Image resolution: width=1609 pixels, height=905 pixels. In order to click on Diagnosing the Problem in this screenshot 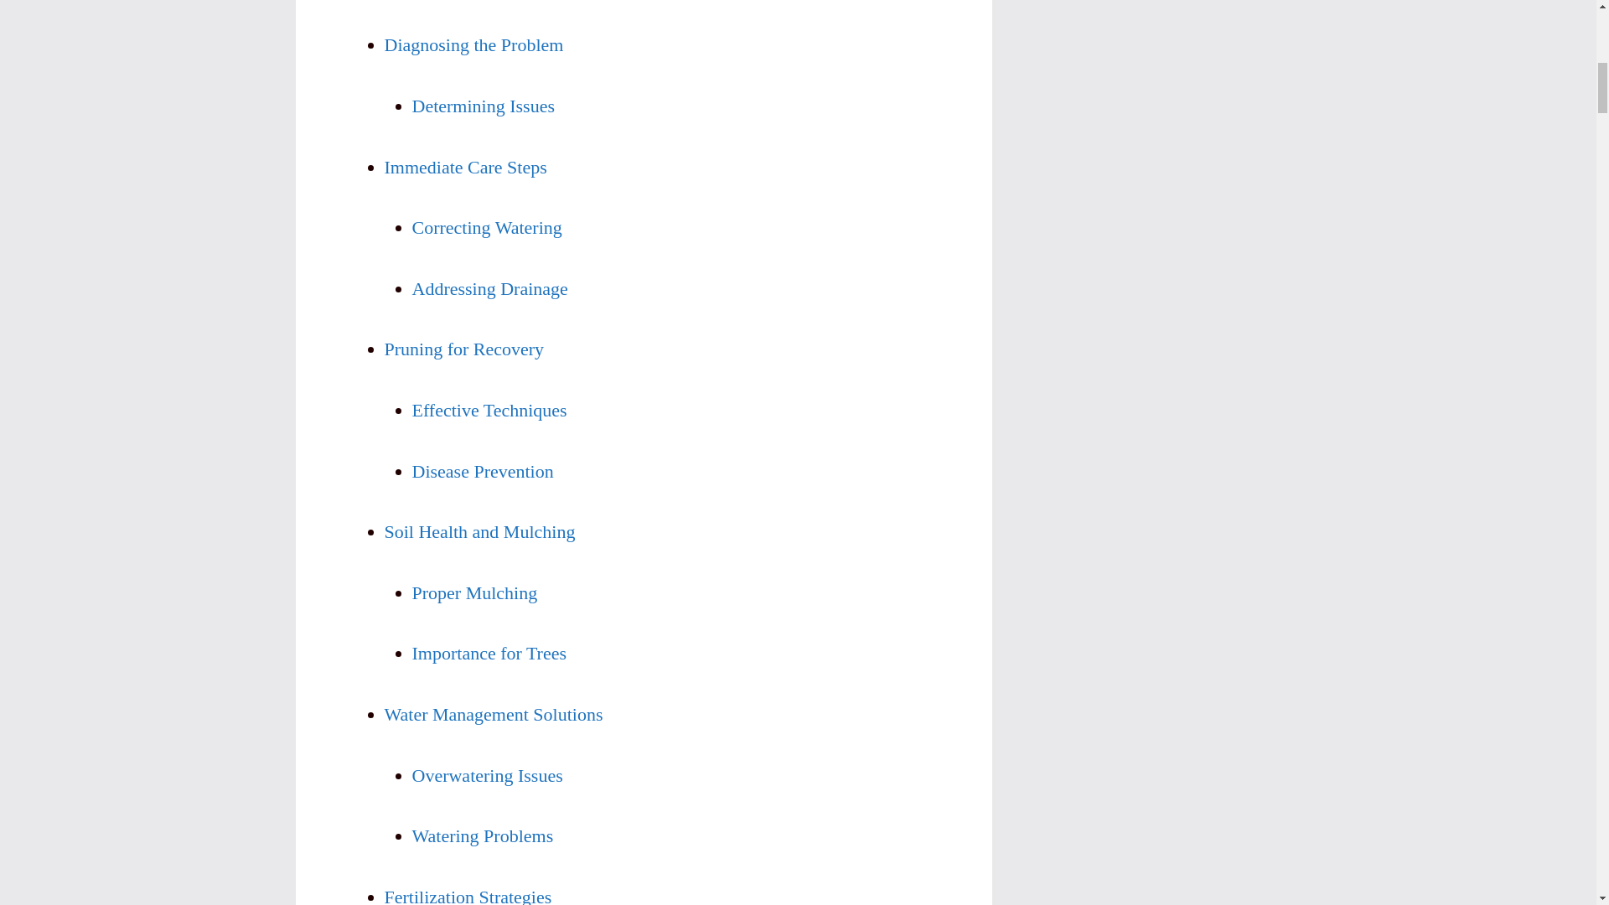, I will do `click(473, 44)`.